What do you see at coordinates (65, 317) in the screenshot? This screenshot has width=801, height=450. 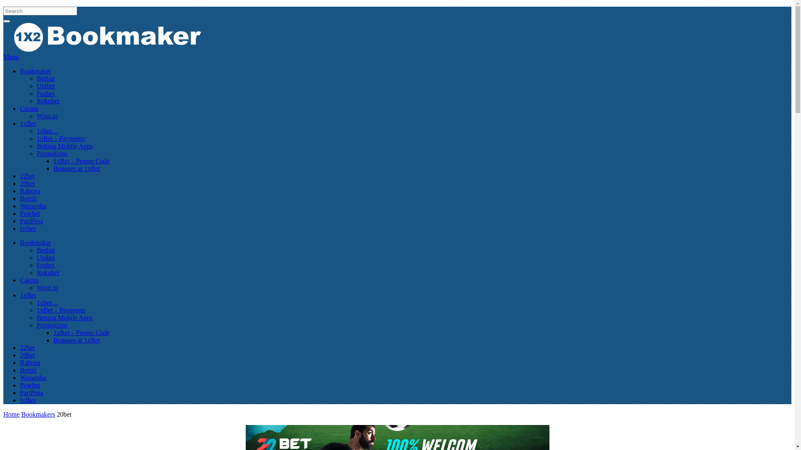 I see `Betting Mobile Apps` at bounding box center [65, 317].